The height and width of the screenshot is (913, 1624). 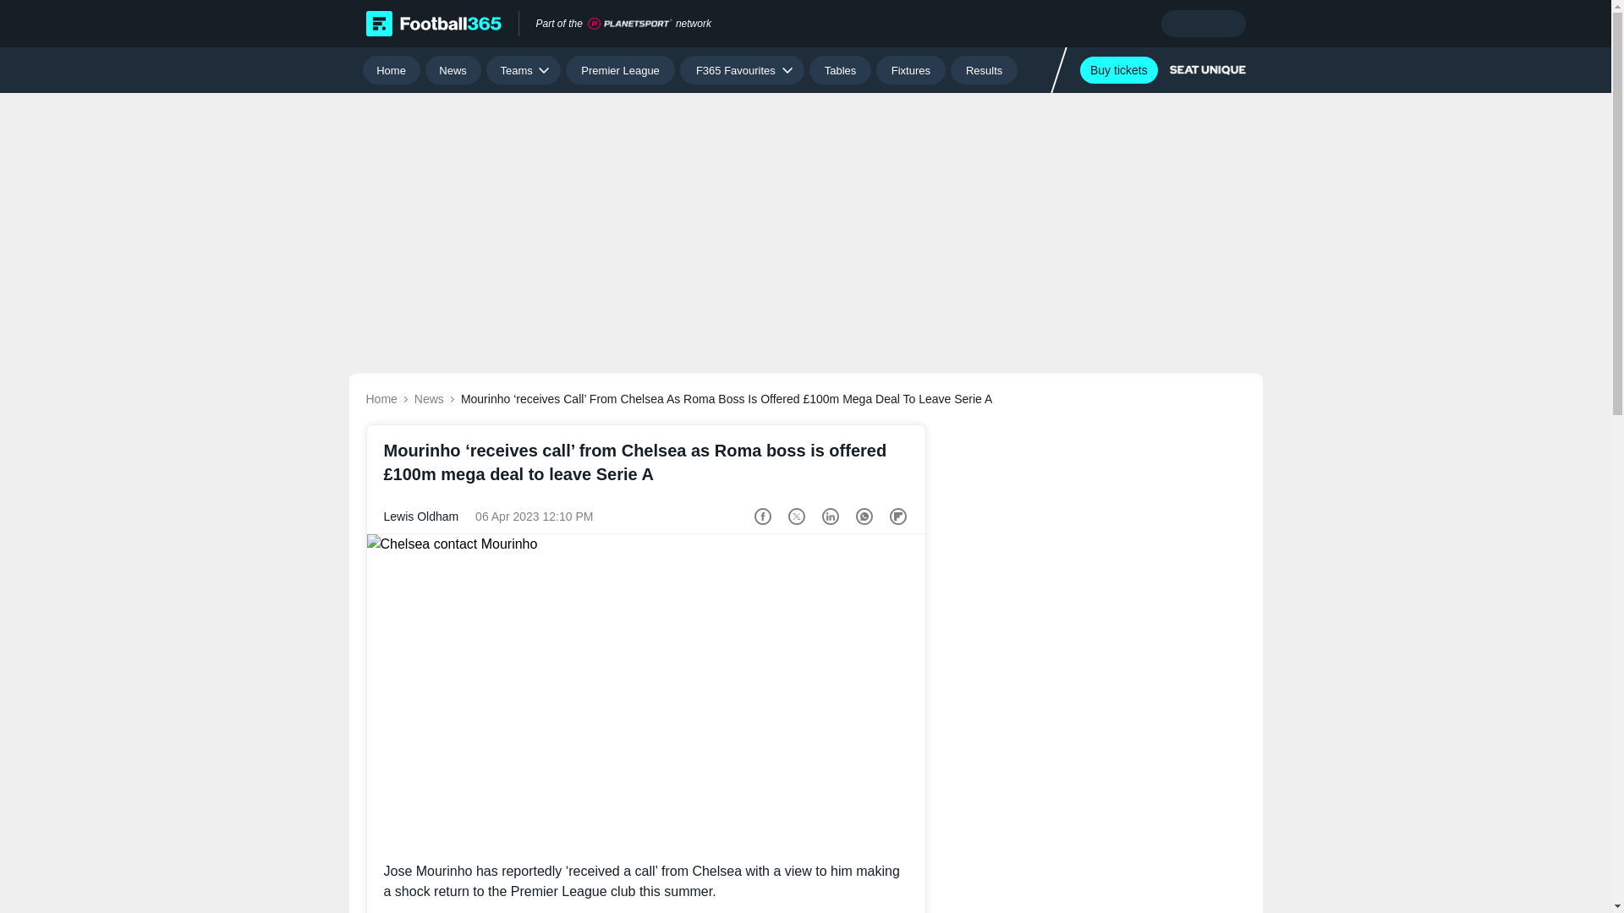 What do you see at coordinates (742, 69) in the screenshot?
I see `F365 Favourites` at bounding box center [742, 69].